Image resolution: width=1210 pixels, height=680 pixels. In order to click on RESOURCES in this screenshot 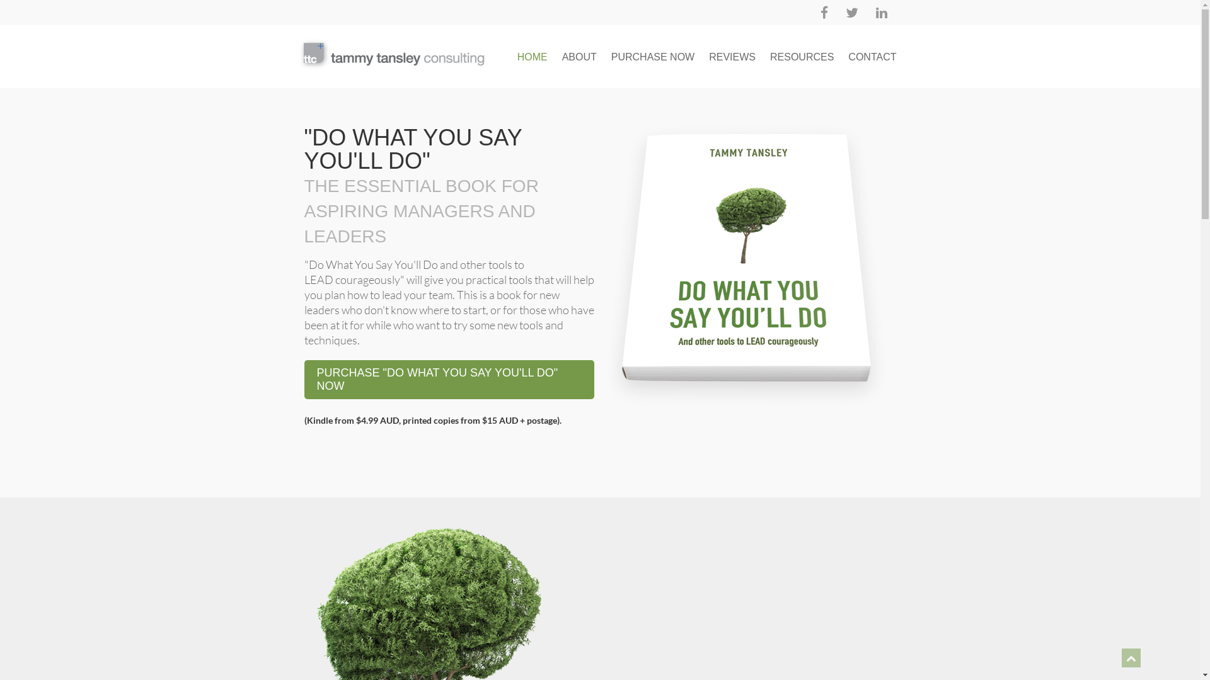, I will do `click(802, 57)`.